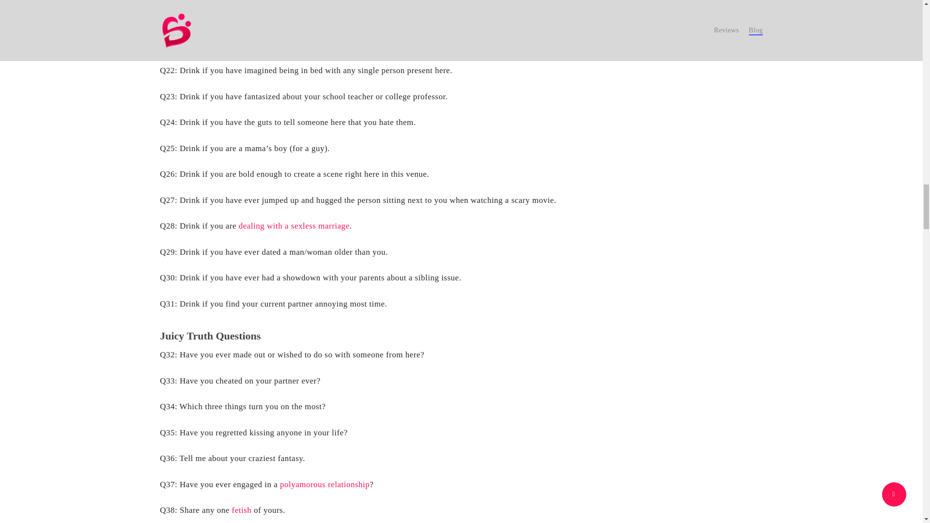  Describe the element at coordinates (241, 510) in the screenshot. I see `fetish` at that location.